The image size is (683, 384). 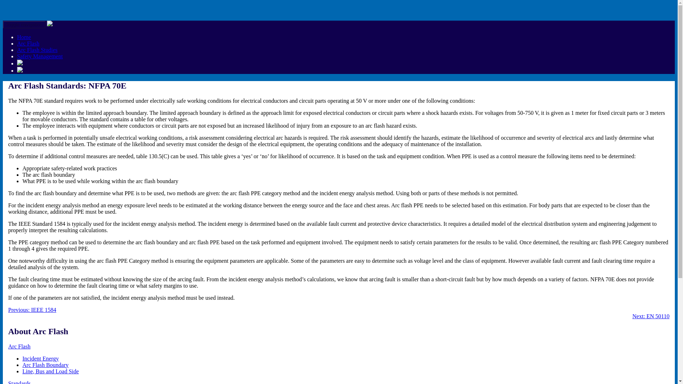 What do you see at coordinates (41, 358) in the screenshot?
I see `Incident Energy` at bounding box center [41, 358].